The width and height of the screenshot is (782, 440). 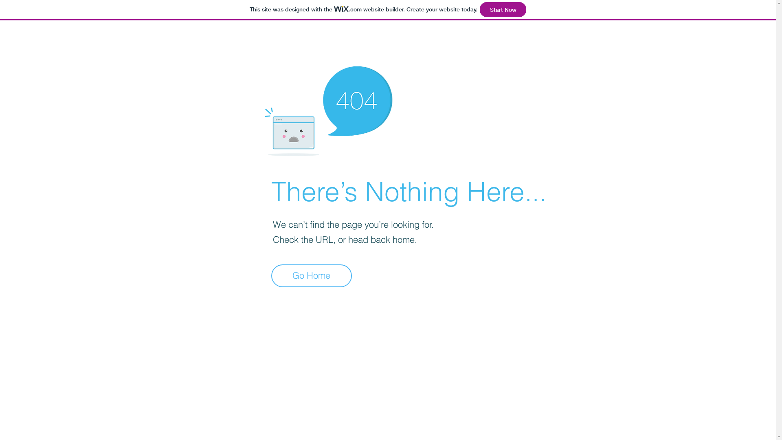 I want to click on 404-icon_2.png, so click(x=328, y=109).